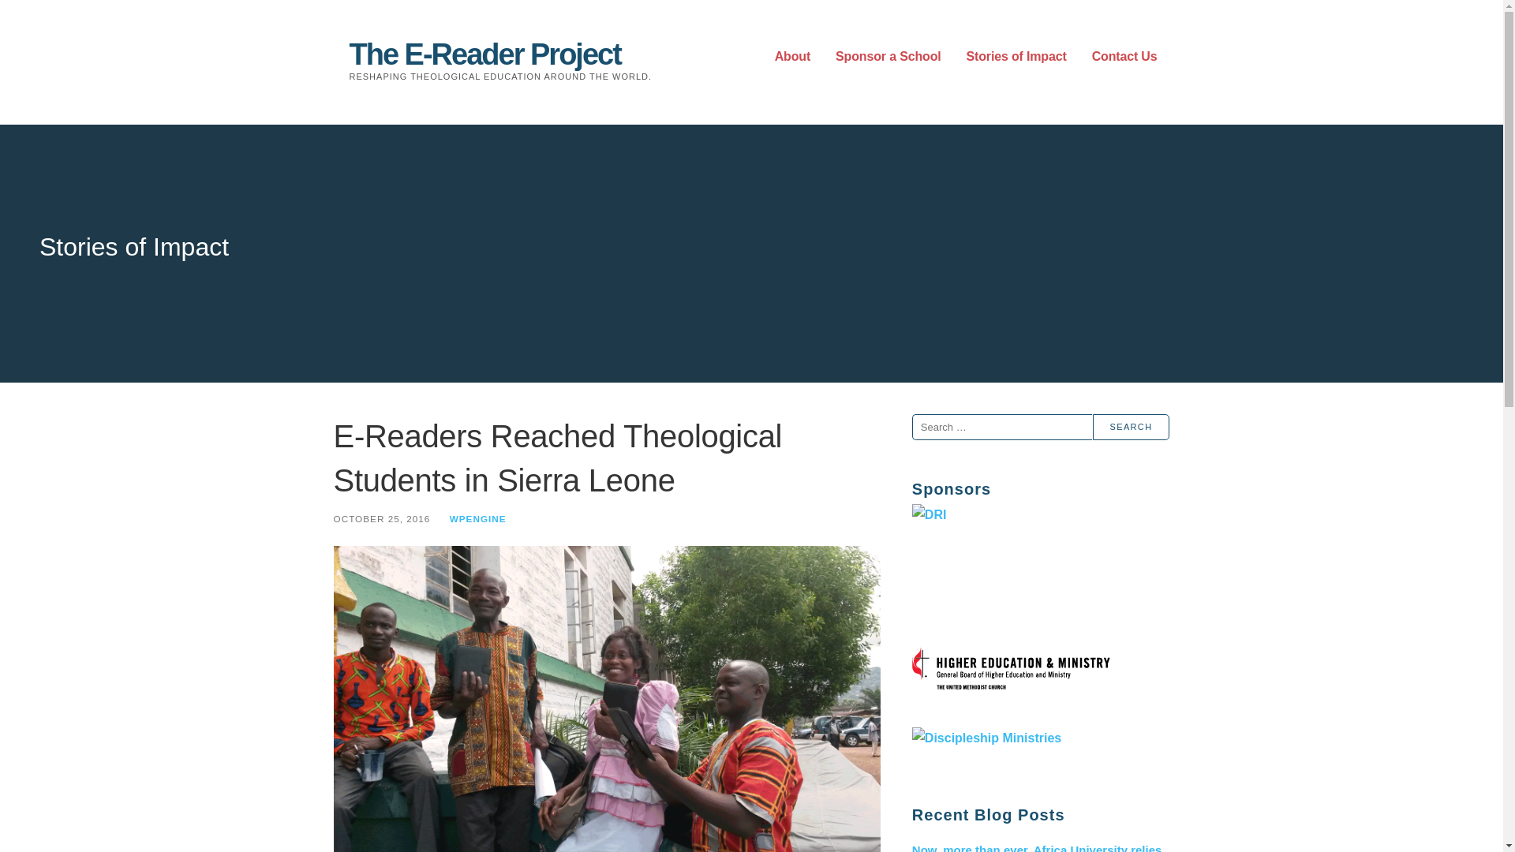 Image resolution: width=1515 pixels, height=852 pixels. Describe the element at coordinates (792, 57) in the screenshot. I see `About` at that location.